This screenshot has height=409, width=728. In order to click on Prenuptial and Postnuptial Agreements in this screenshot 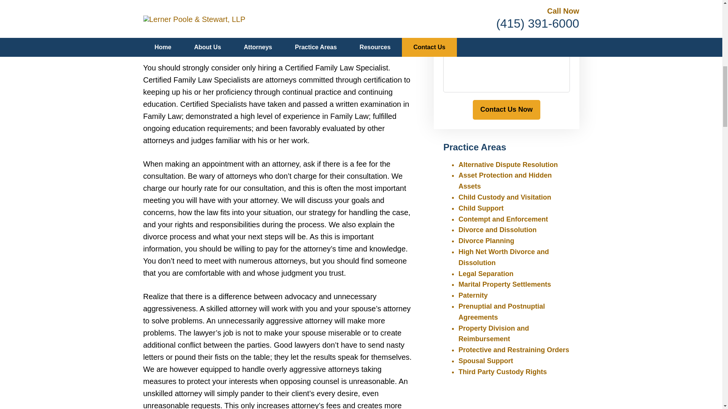, I will do `click(501, 312)`.